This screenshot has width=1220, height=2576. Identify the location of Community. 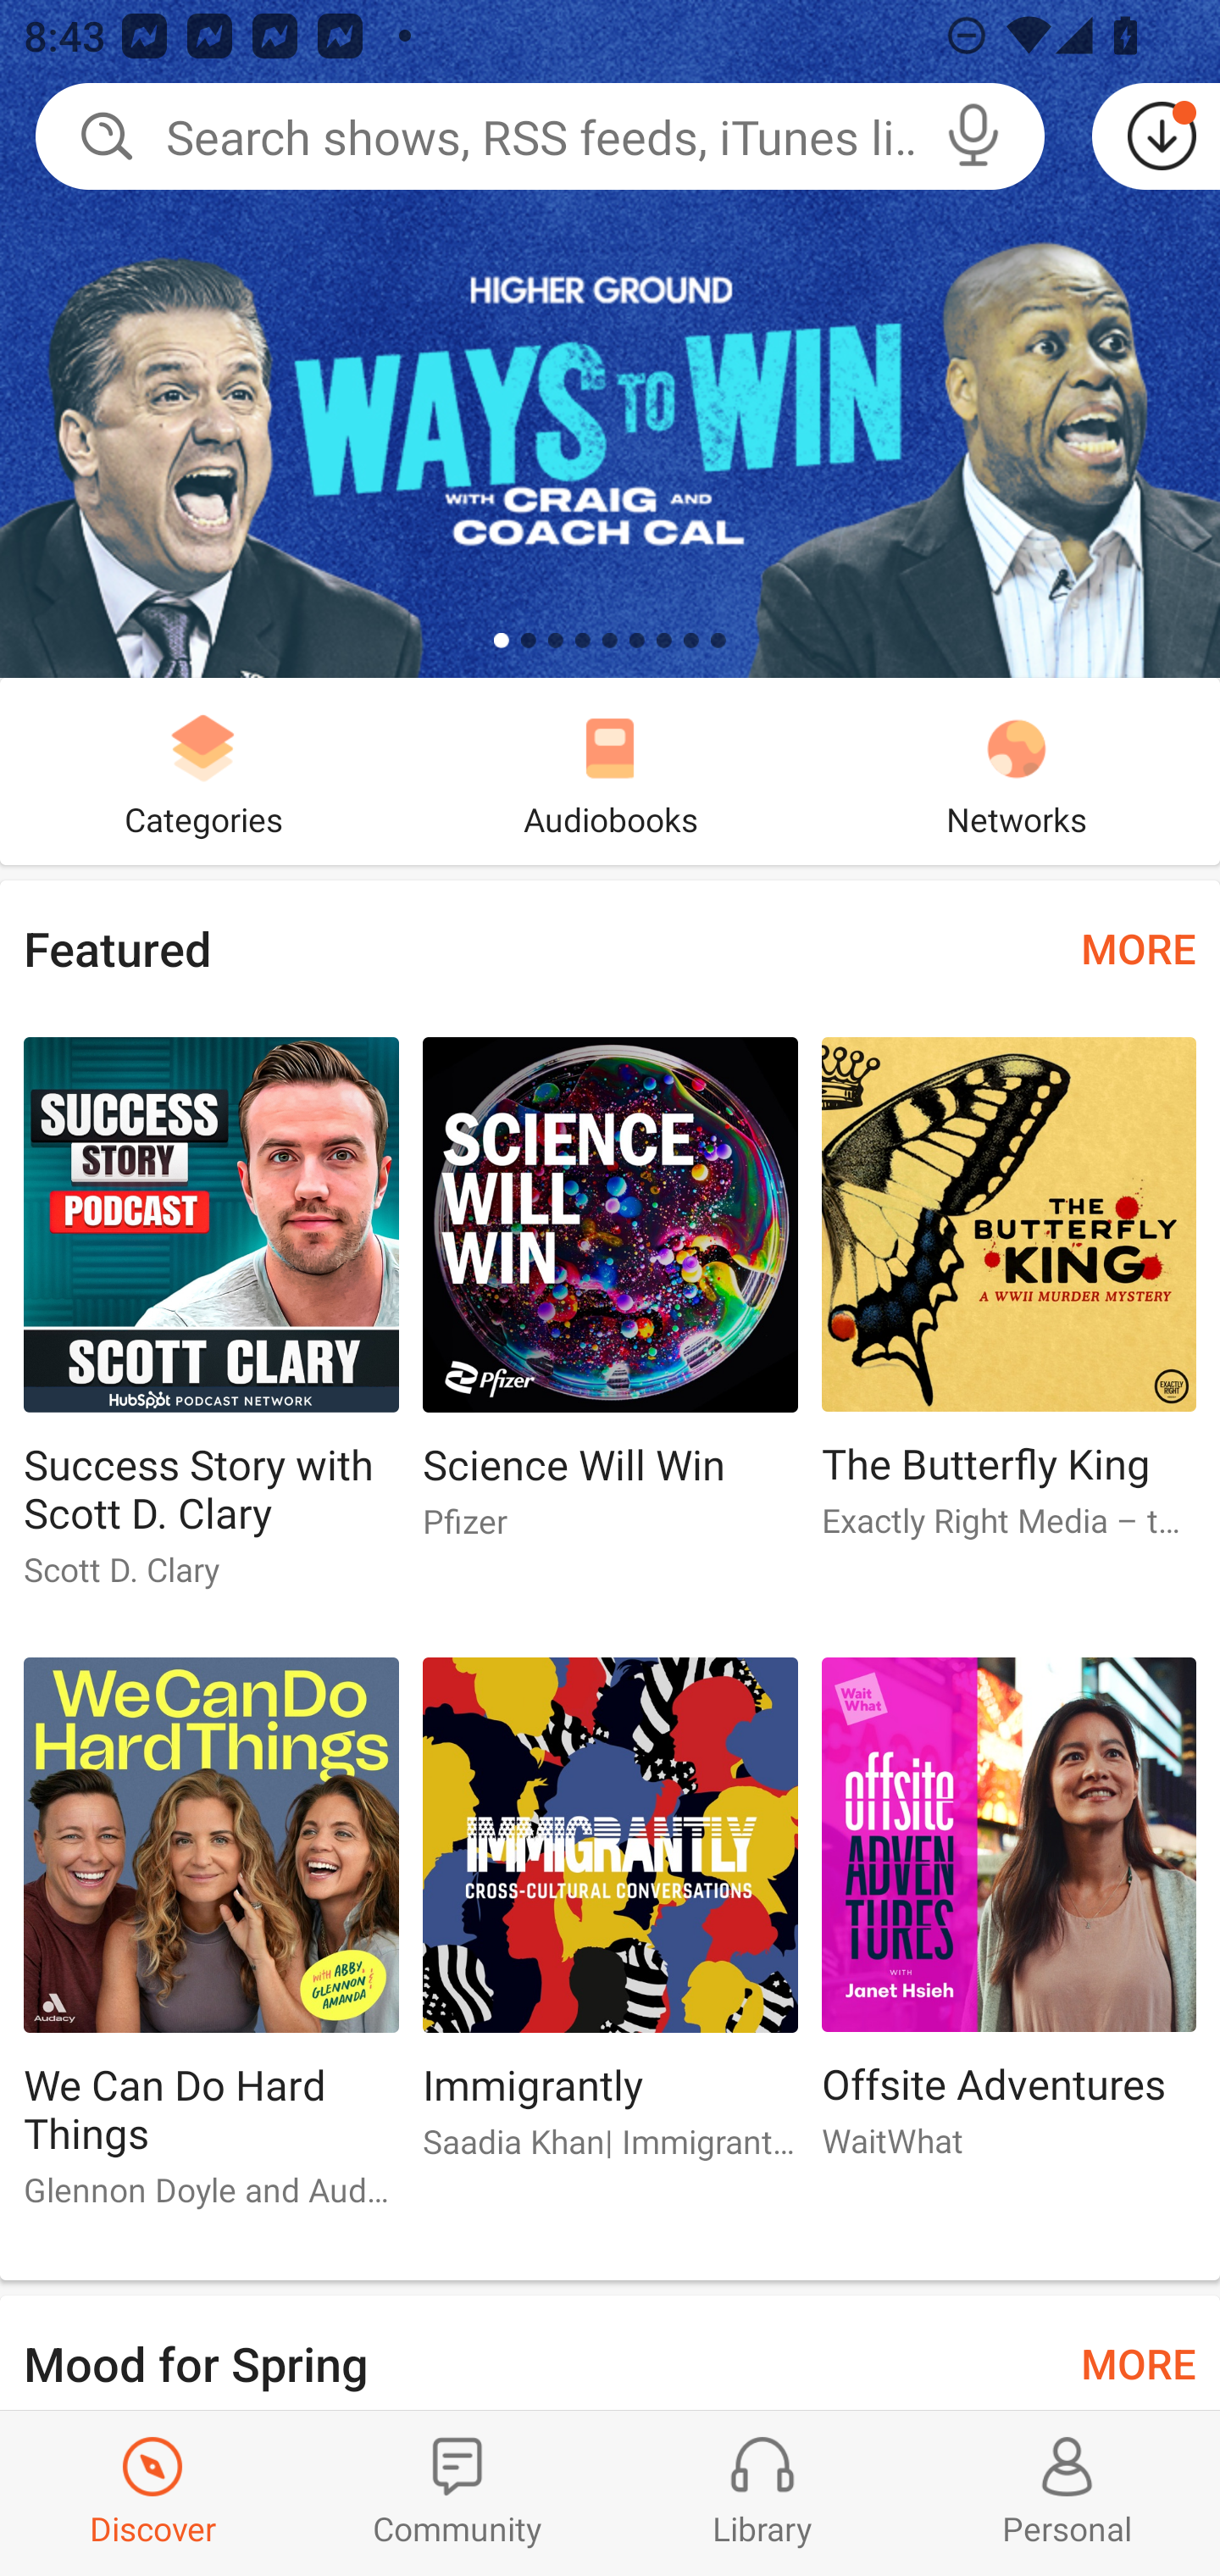
(457, 2493).